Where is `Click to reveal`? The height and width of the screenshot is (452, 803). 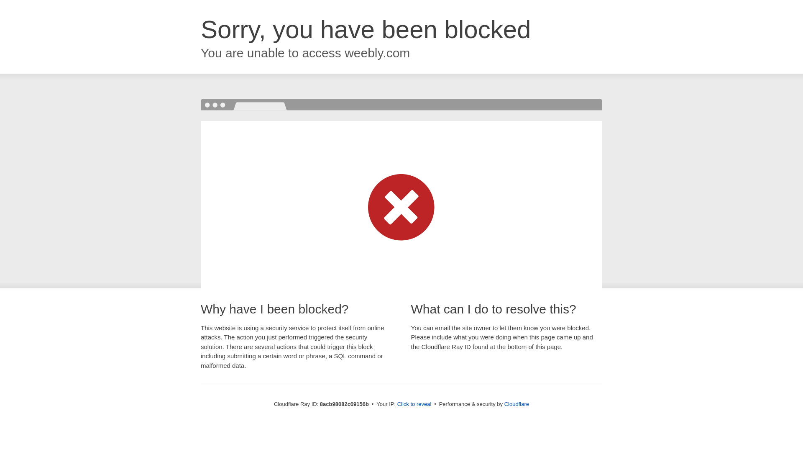
Click to reveal is located at coordinates (414, 404).